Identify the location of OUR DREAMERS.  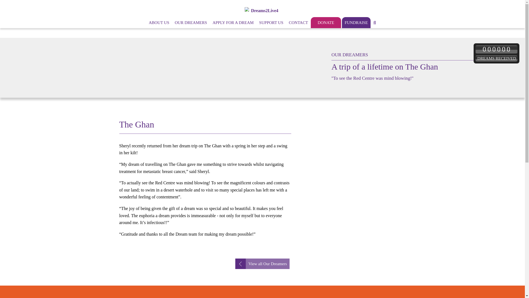
(191, 22).